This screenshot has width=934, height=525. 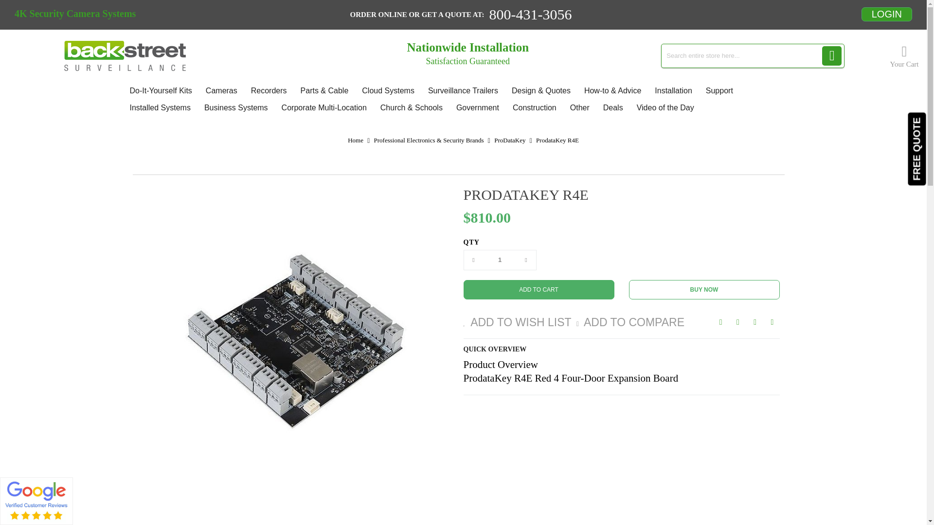 I want to click on Cameras, so click(x=221, y=90).